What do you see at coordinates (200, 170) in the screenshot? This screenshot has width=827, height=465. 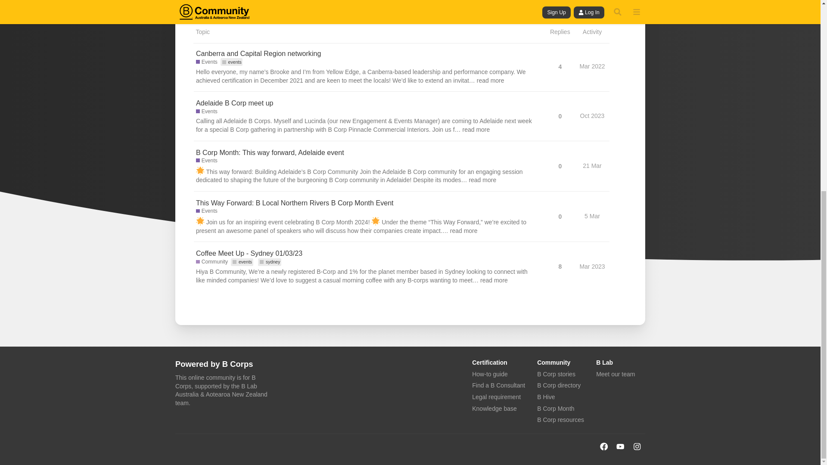 I see `star2` at bounding box center [200, 170].